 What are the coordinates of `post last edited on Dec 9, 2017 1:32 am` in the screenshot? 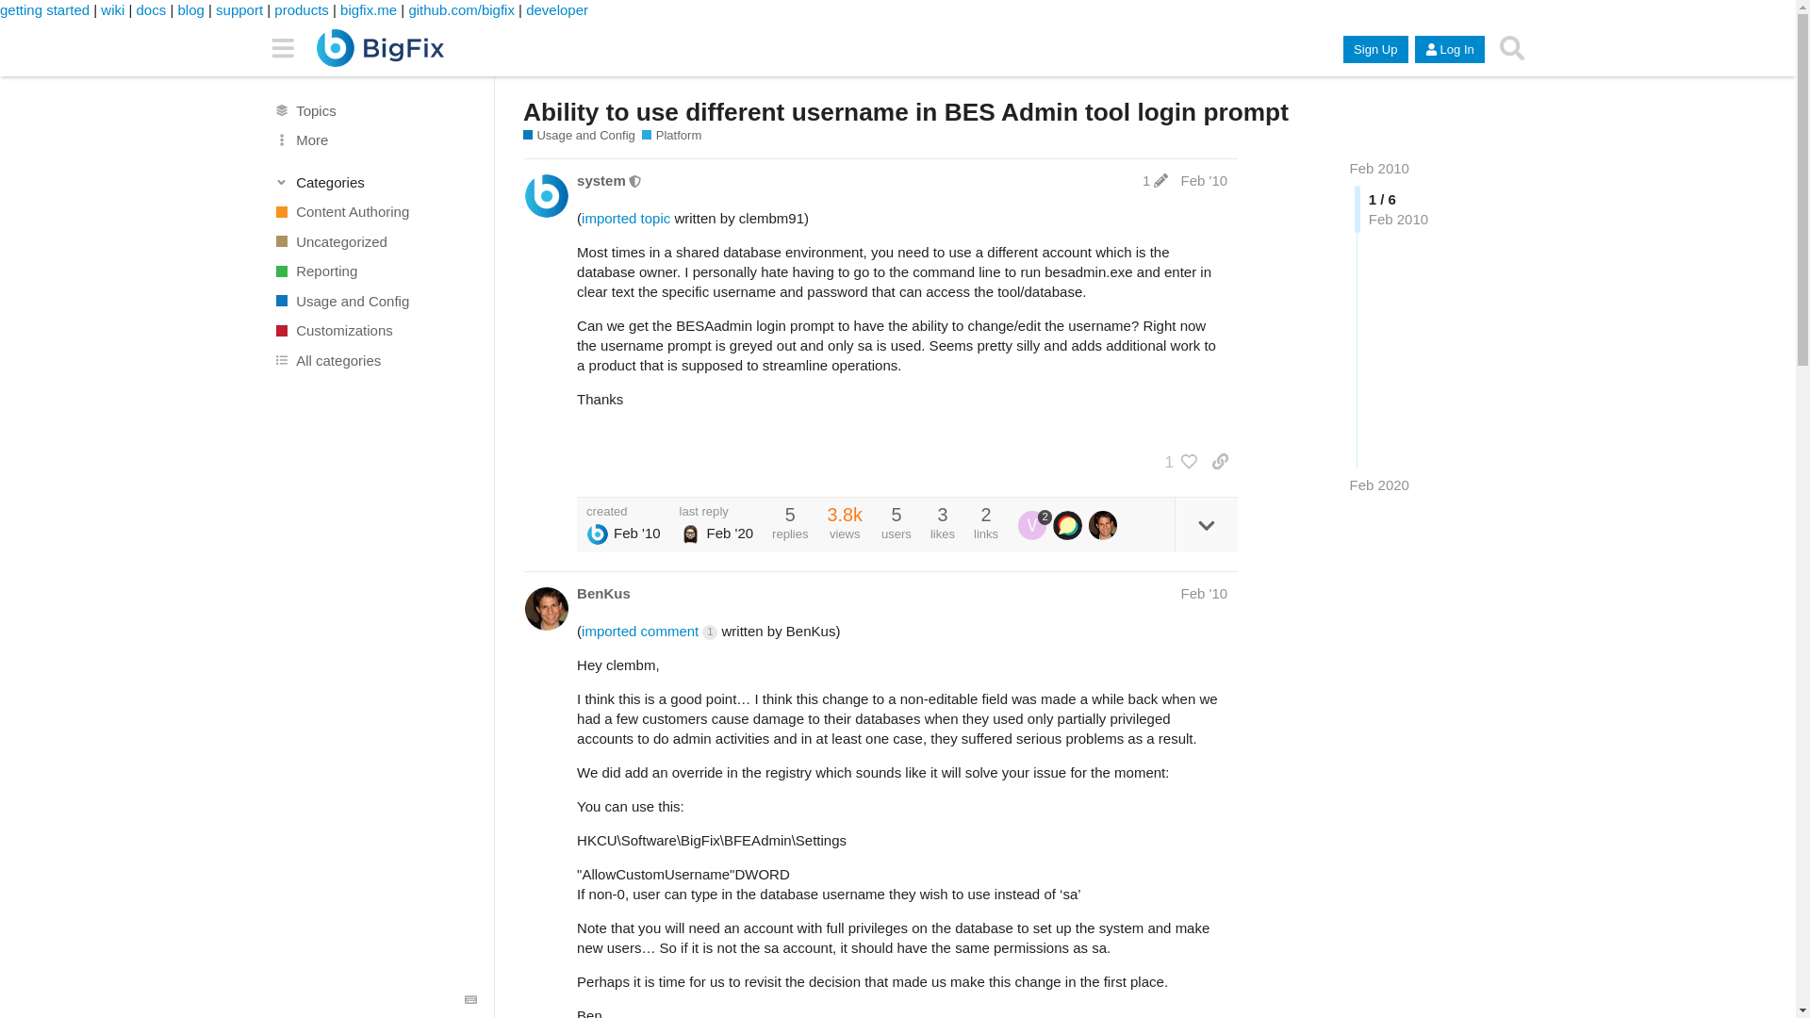 It's located at (1154, 179).